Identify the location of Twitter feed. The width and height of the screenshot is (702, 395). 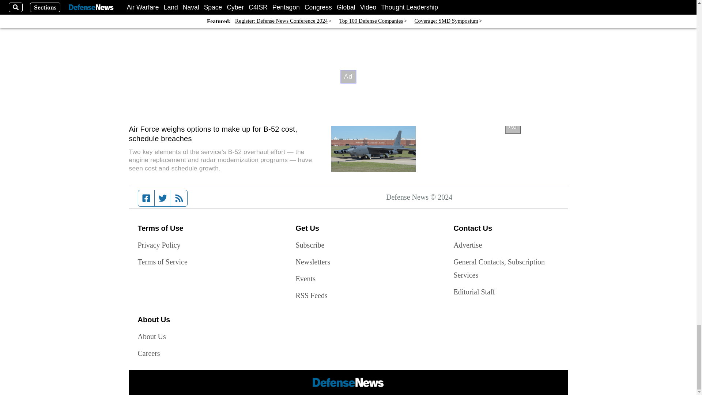
(162, 198).